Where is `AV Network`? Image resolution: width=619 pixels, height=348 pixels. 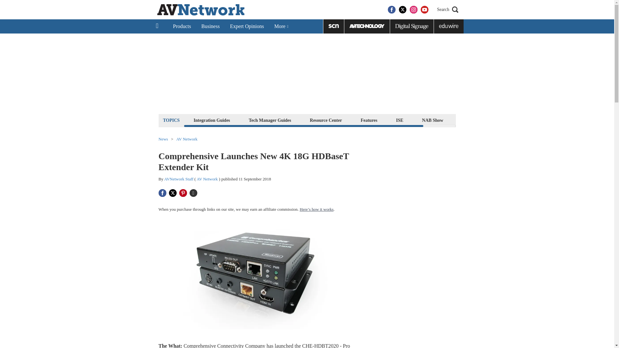
AV Network is located at coordinates (207, 179).